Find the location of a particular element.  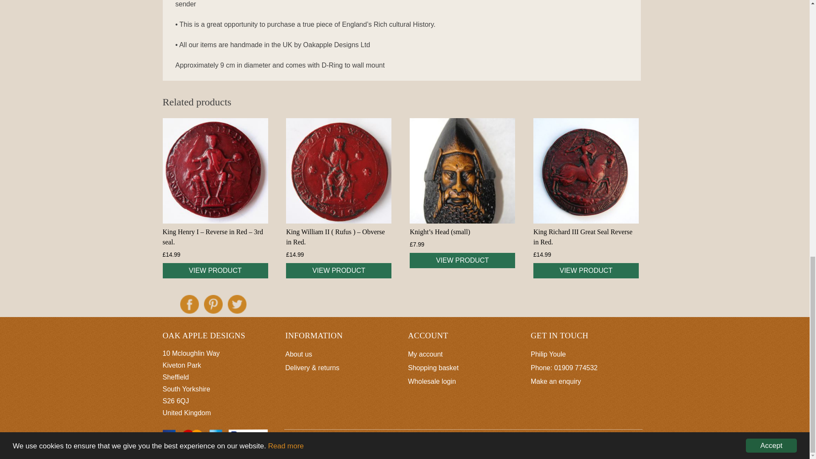

pinterest is located at coordinates (213, 304).